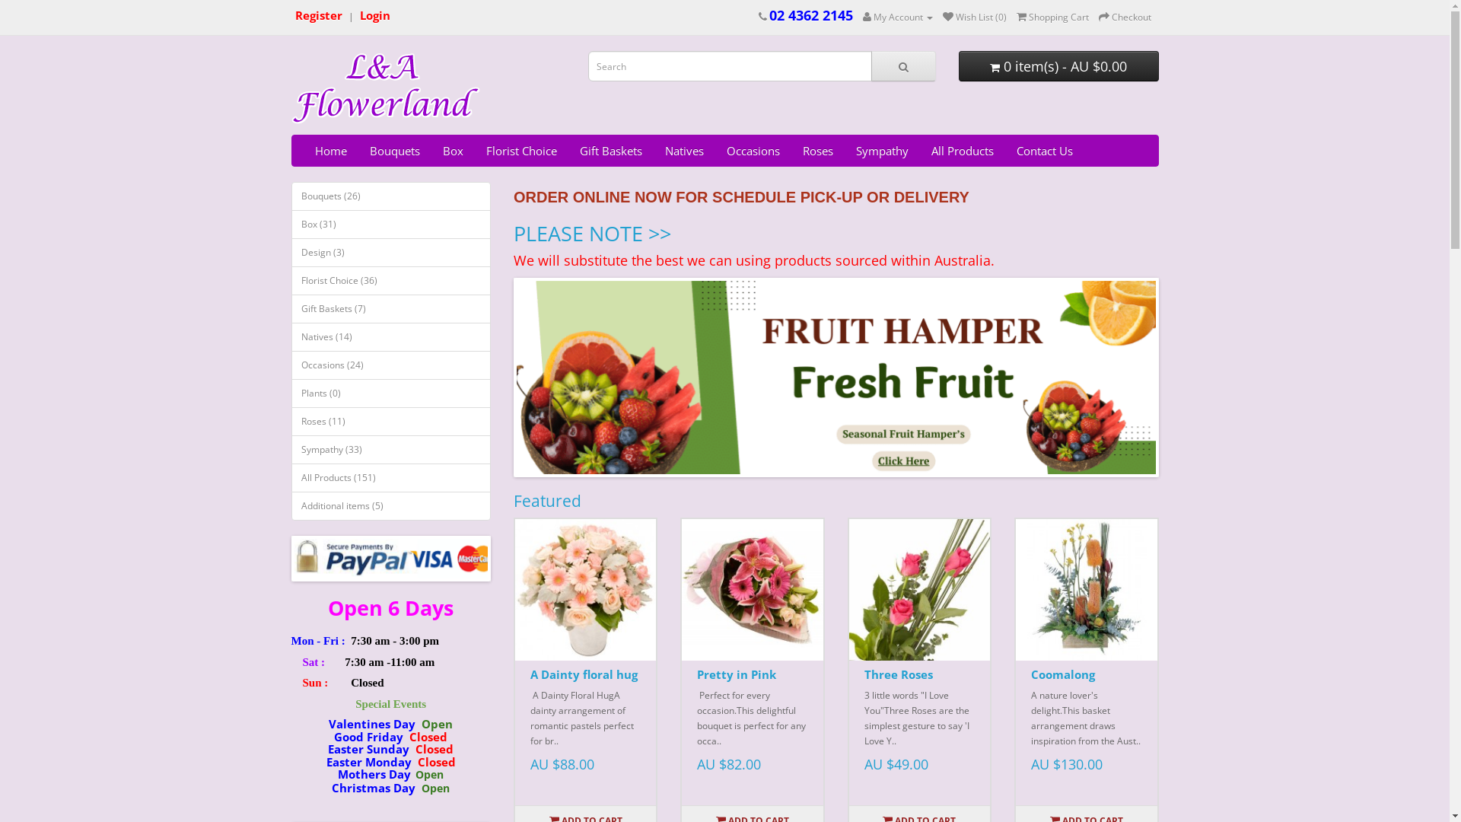 Image resolution: width=1461 pixels, height=822 pixels. What do you see at coordinates (683, 151) in the screenshot?
I see `Natives` at bounding box center [683, 151].